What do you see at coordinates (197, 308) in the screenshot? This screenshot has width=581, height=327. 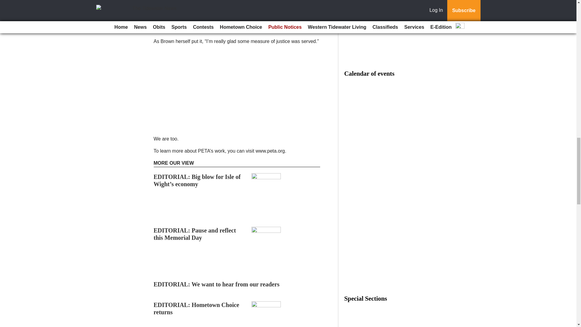 I see `EDITORIAL: Hometown Choice returns` at bounding box center [197, 308].